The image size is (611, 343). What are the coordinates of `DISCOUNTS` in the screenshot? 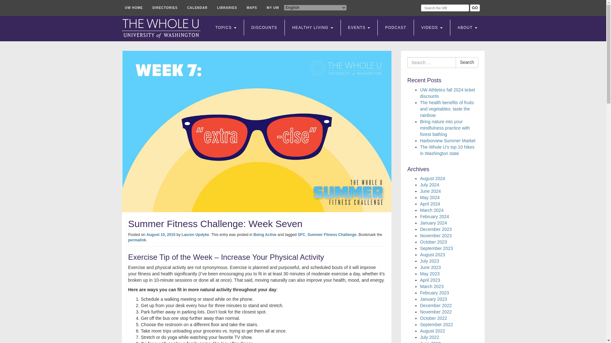 It's located at (264, 27).